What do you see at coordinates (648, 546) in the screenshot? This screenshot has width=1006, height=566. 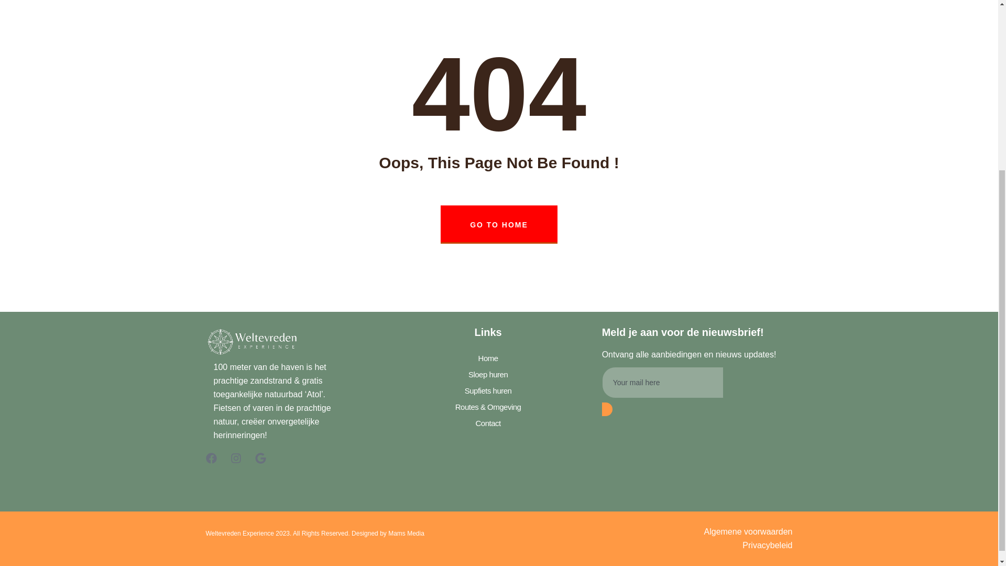 I see `Privacybeleid` at bounding box center [648, 546].